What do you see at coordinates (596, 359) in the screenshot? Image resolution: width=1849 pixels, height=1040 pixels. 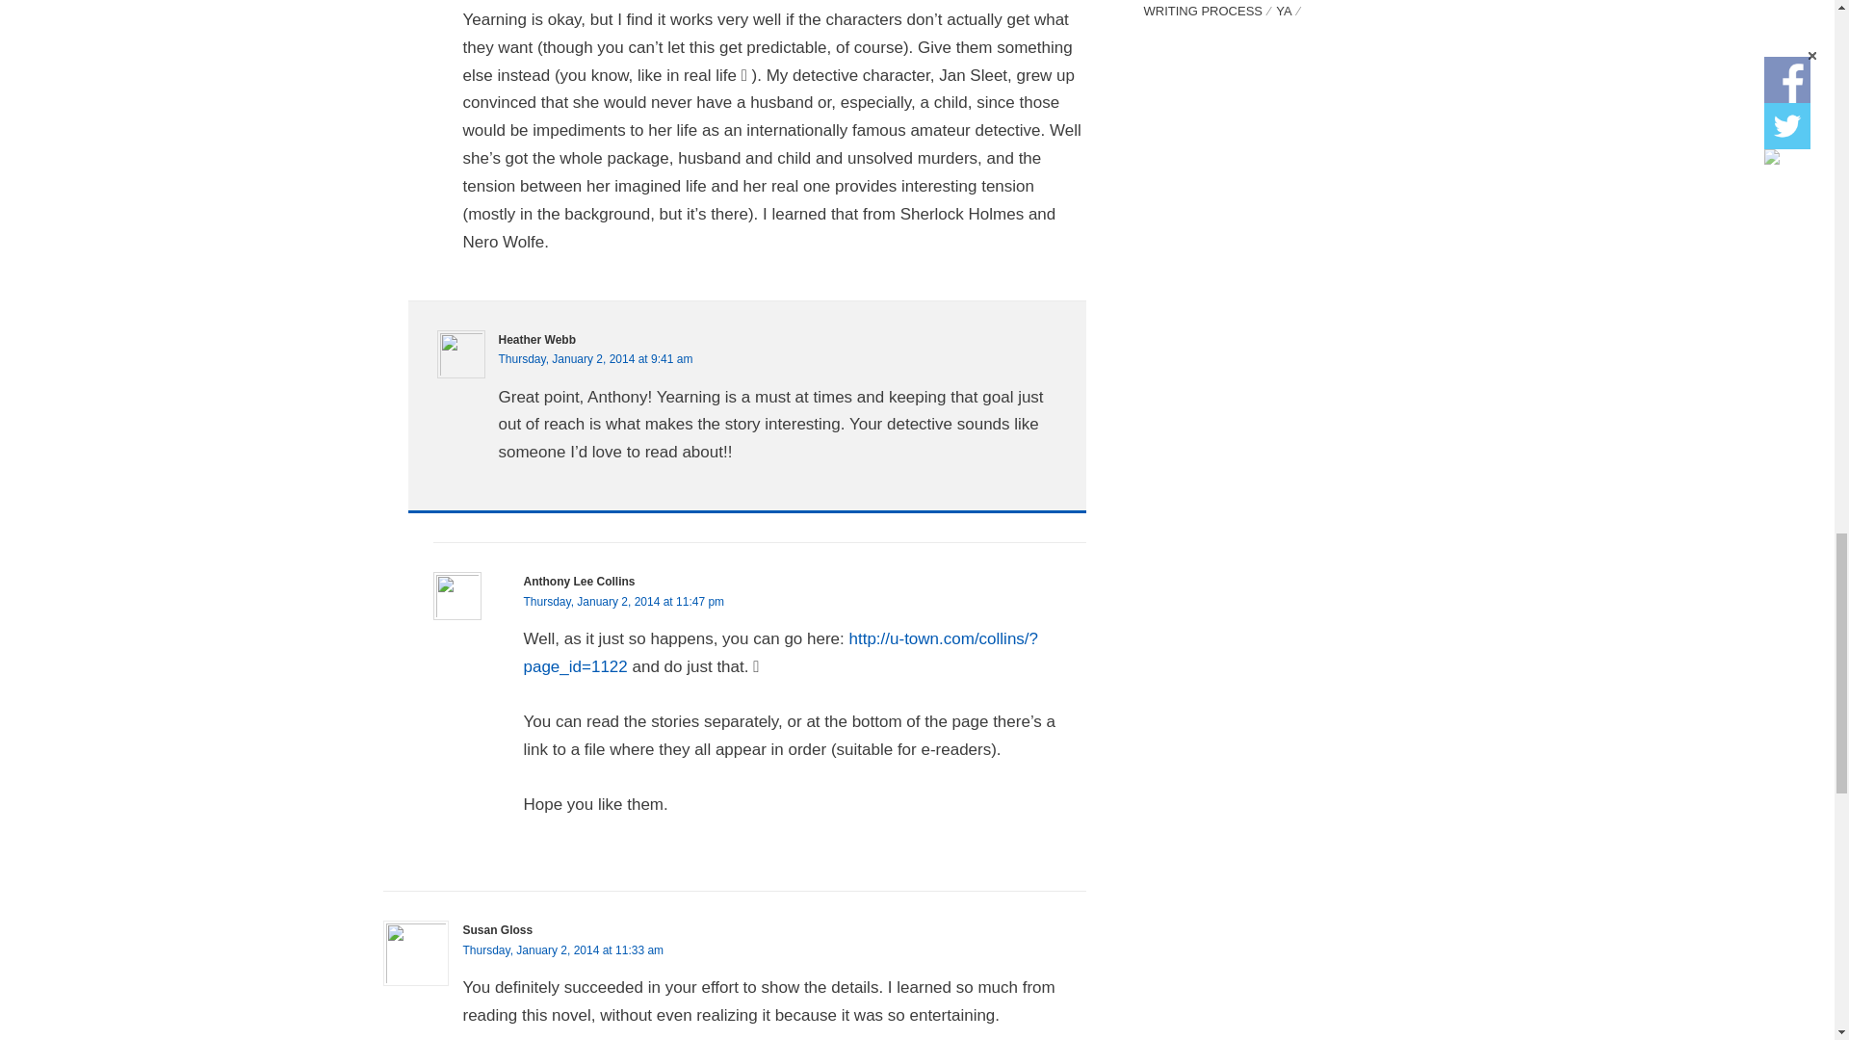 I see `Thursday, January 2, 2014 at 9:41 am` at bounding box center [596, 359].